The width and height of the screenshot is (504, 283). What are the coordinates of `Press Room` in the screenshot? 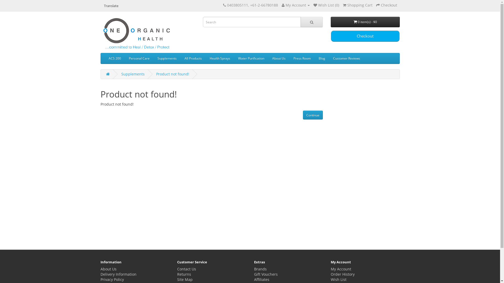 It's located at (302, 58).